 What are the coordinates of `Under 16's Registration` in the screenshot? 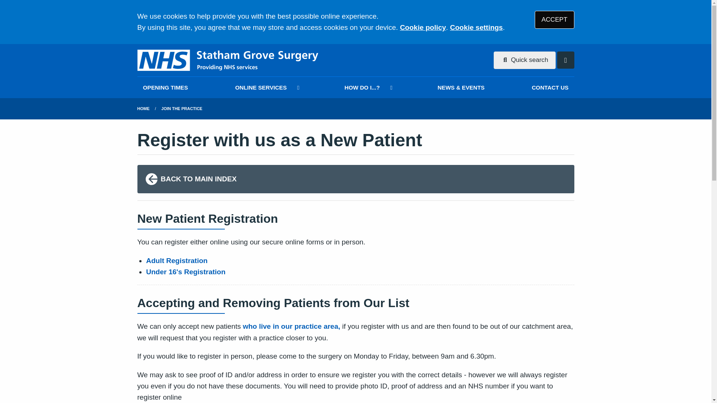 It's located at (186, 272).